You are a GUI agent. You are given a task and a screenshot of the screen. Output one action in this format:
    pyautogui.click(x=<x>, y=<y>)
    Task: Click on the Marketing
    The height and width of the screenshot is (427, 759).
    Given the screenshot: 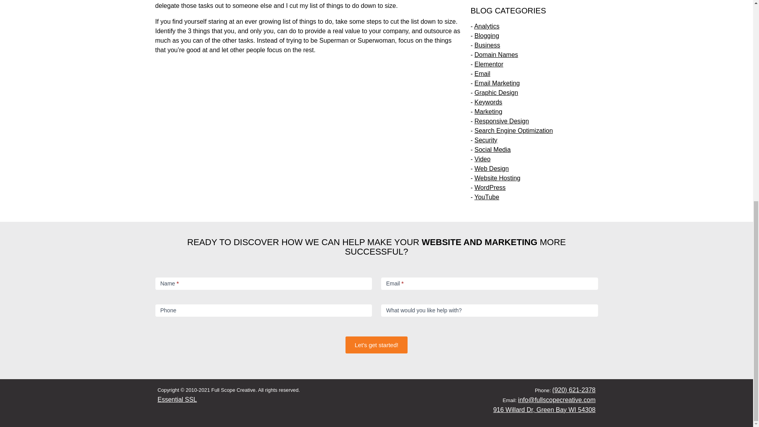 What is the action you would take?
    pyautogui.click(x=488, y=111)
    